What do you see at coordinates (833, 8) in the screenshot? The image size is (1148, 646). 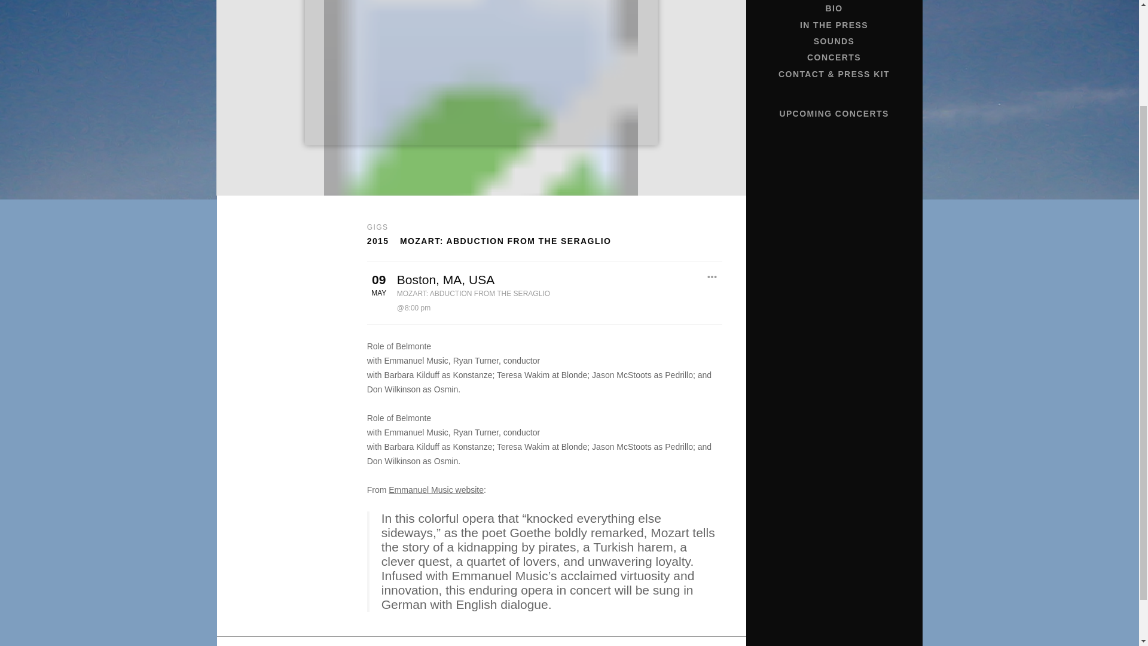 I see `BIO` at bounding box center [833, 8].